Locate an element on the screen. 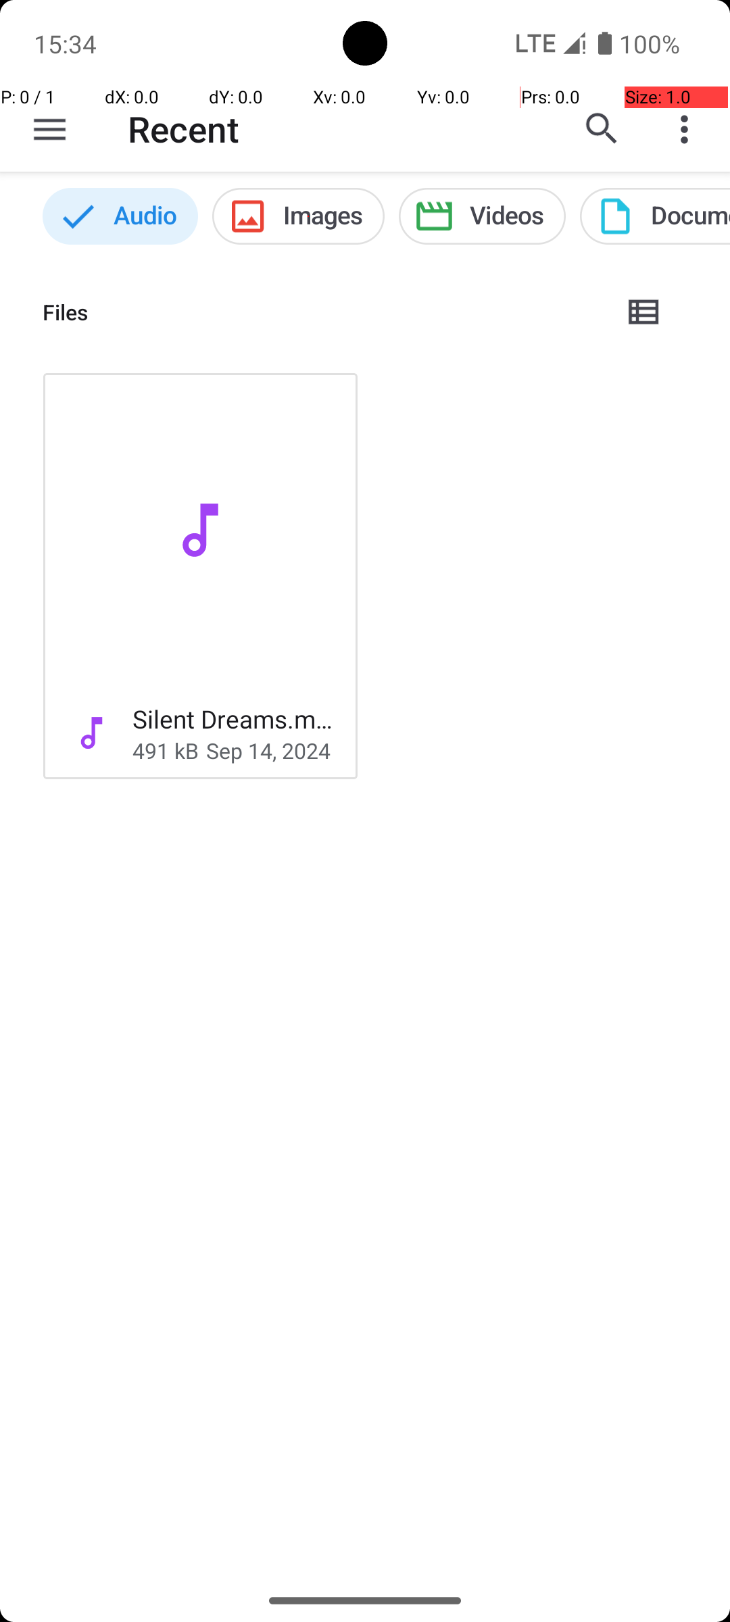  Sep 14, 2024 is located at coordinates (268, 750).